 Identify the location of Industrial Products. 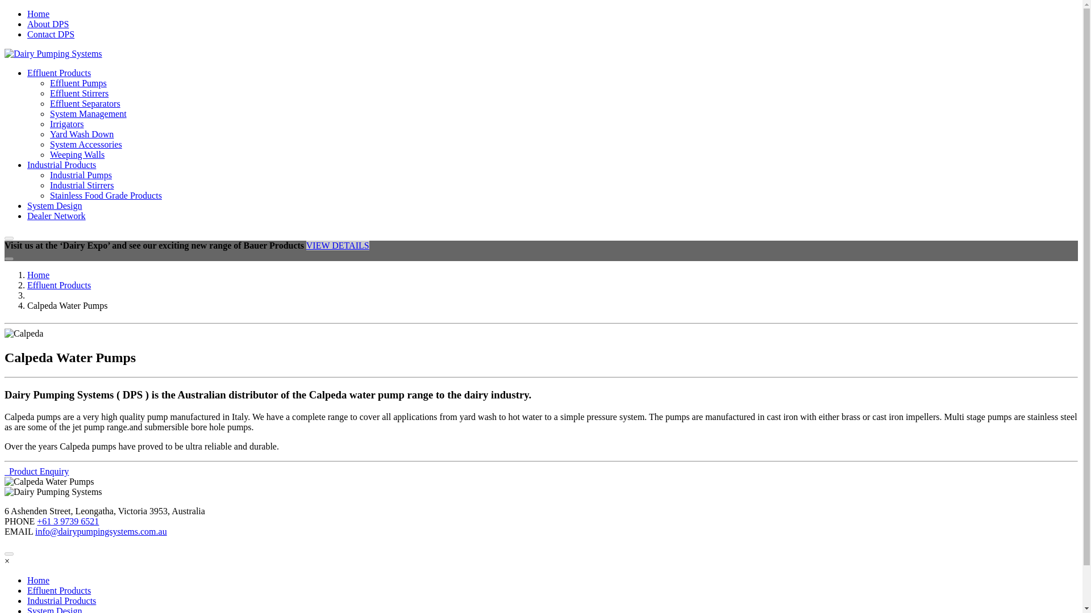
(61, 601).